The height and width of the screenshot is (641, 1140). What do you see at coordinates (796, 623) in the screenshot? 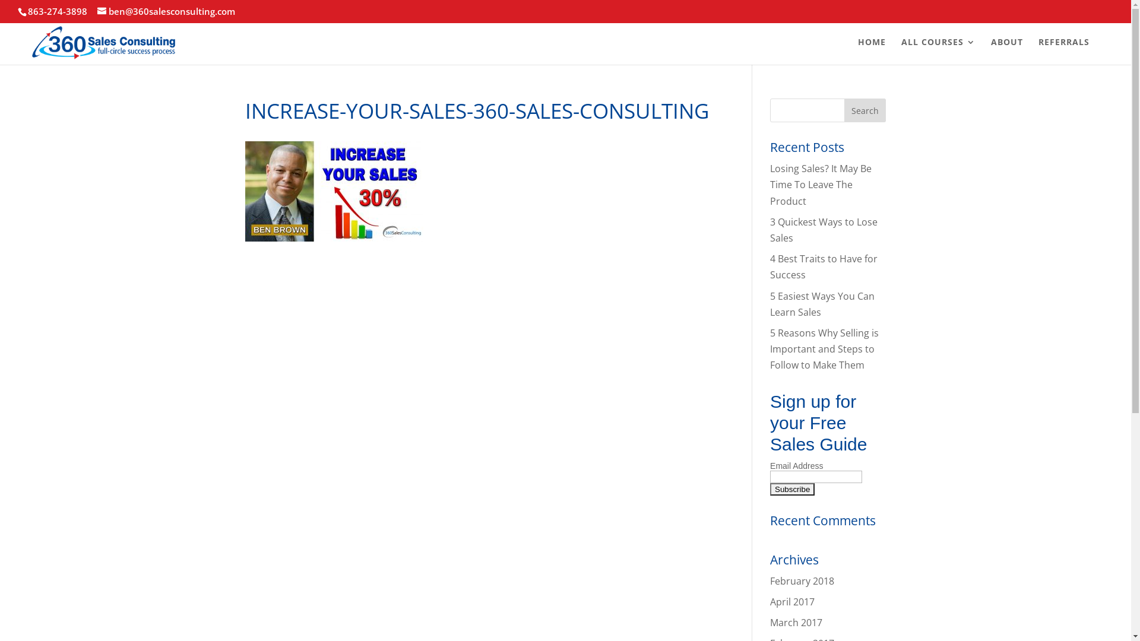
I see `March 2017` at bounding box center [796, 623].